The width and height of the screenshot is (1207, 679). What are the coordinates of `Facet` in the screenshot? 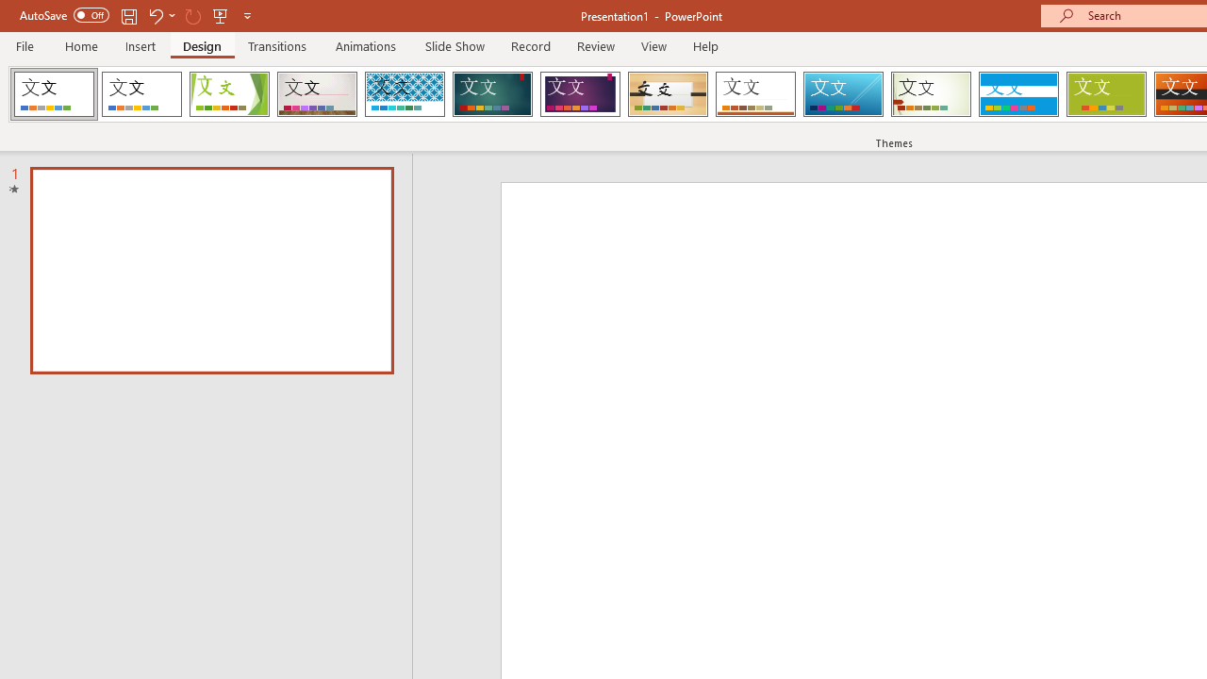 It's located at (230, 94).